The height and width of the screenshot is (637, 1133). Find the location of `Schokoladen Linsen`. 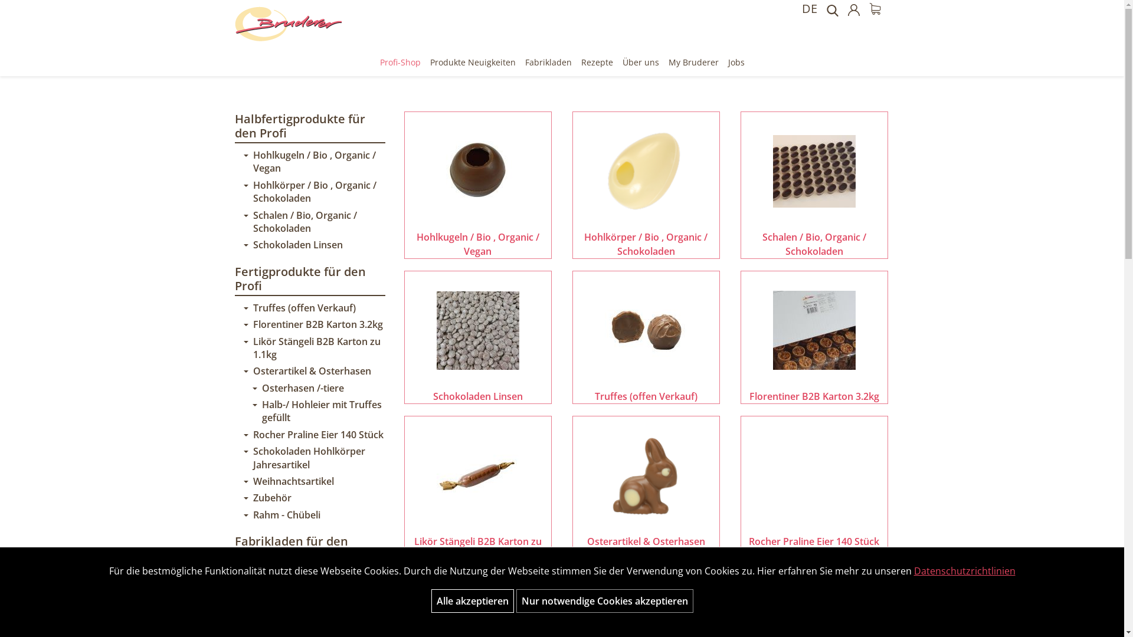

Schokoladen Linsen is located at coordinates (478, 337).